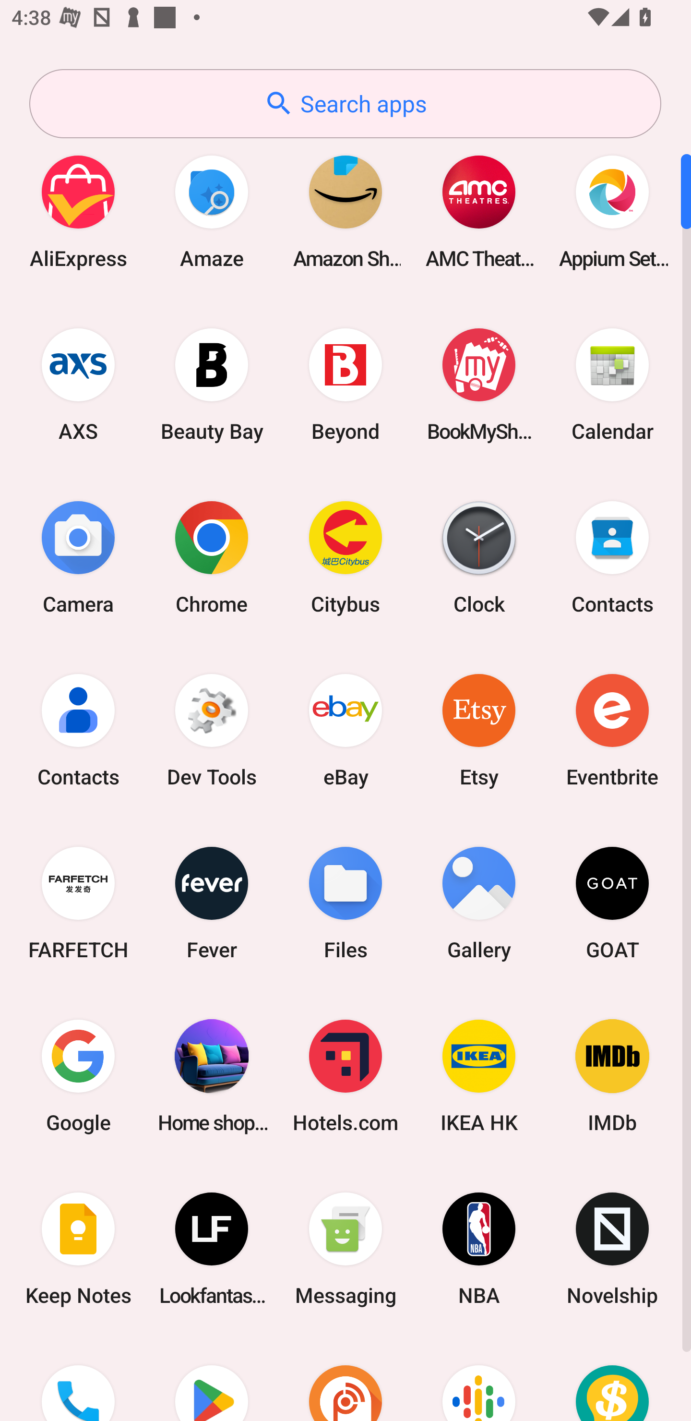 The height and width of the screenshot is (1421, 691). I want to click on AXS, so click(78, 384).